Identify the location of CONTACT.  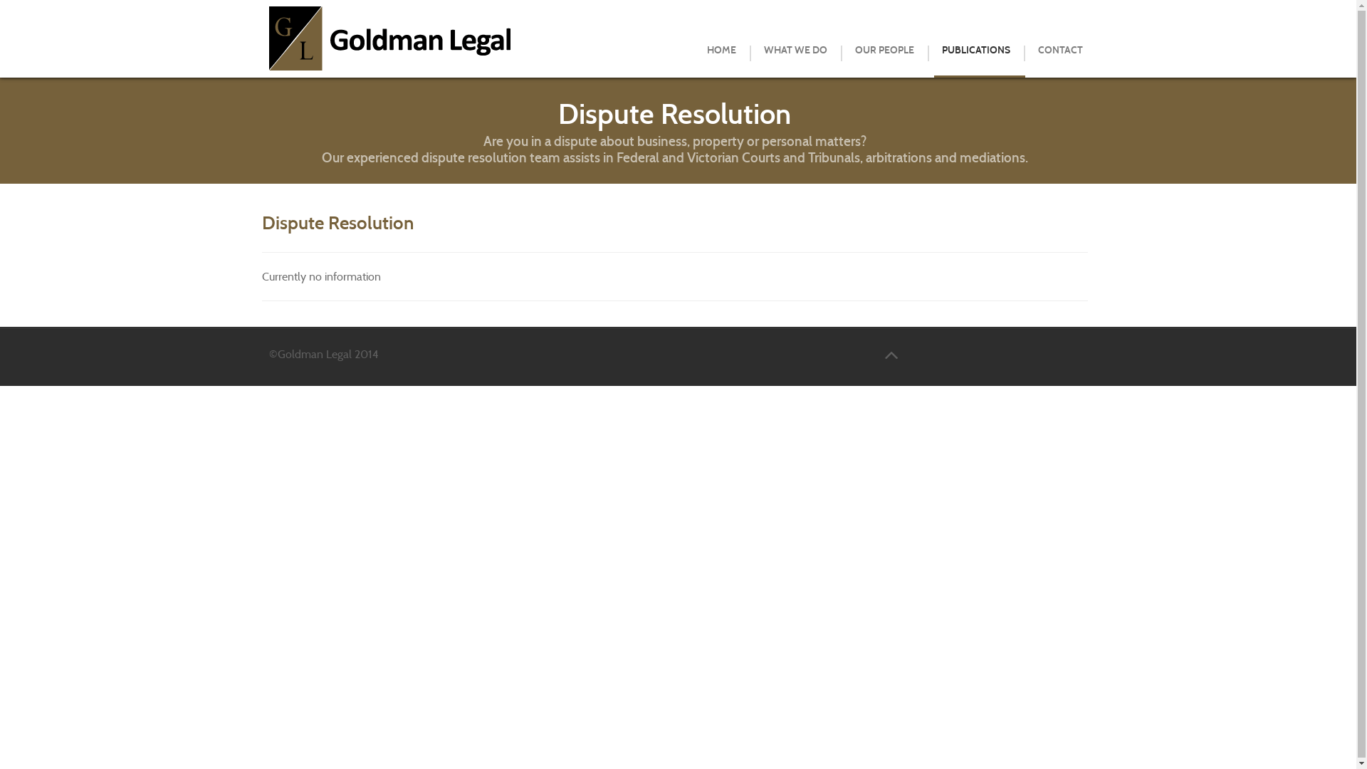
(1061, 51).